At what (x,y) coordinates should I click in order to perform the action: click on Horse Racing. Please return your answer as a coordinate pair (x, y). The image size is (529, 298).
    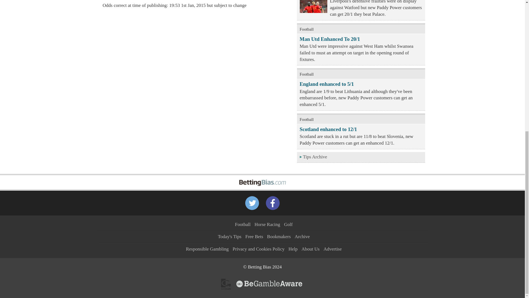
    Looking at the image, I should click on (267, 224).